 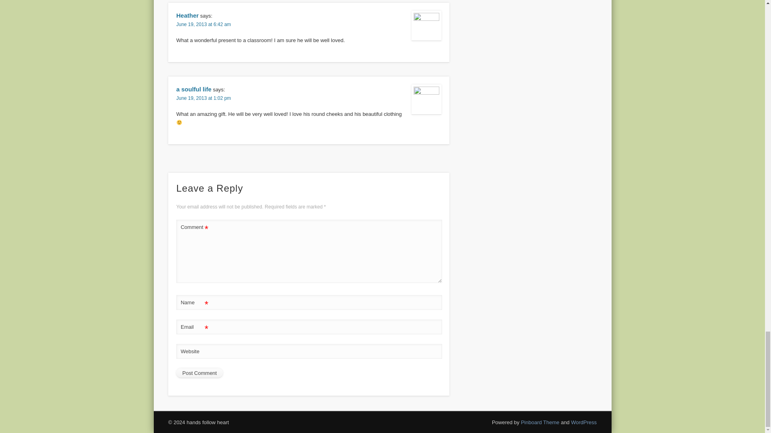 What do you see at coordinates (203, 98) in the screenshot?
I see `June 19, 2013 at 1:02 pm` at bounding box center [203, 98].